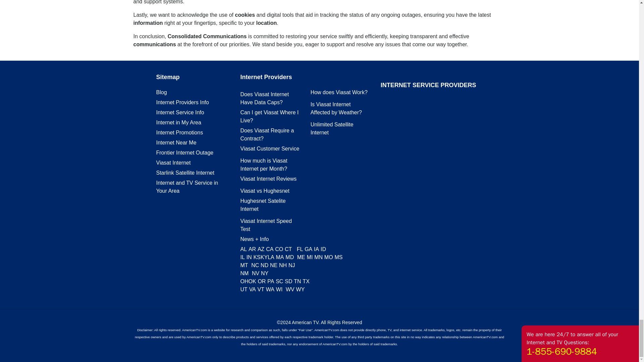  I want to click on Hughesnet Satelite Internet, so click(263, 204).